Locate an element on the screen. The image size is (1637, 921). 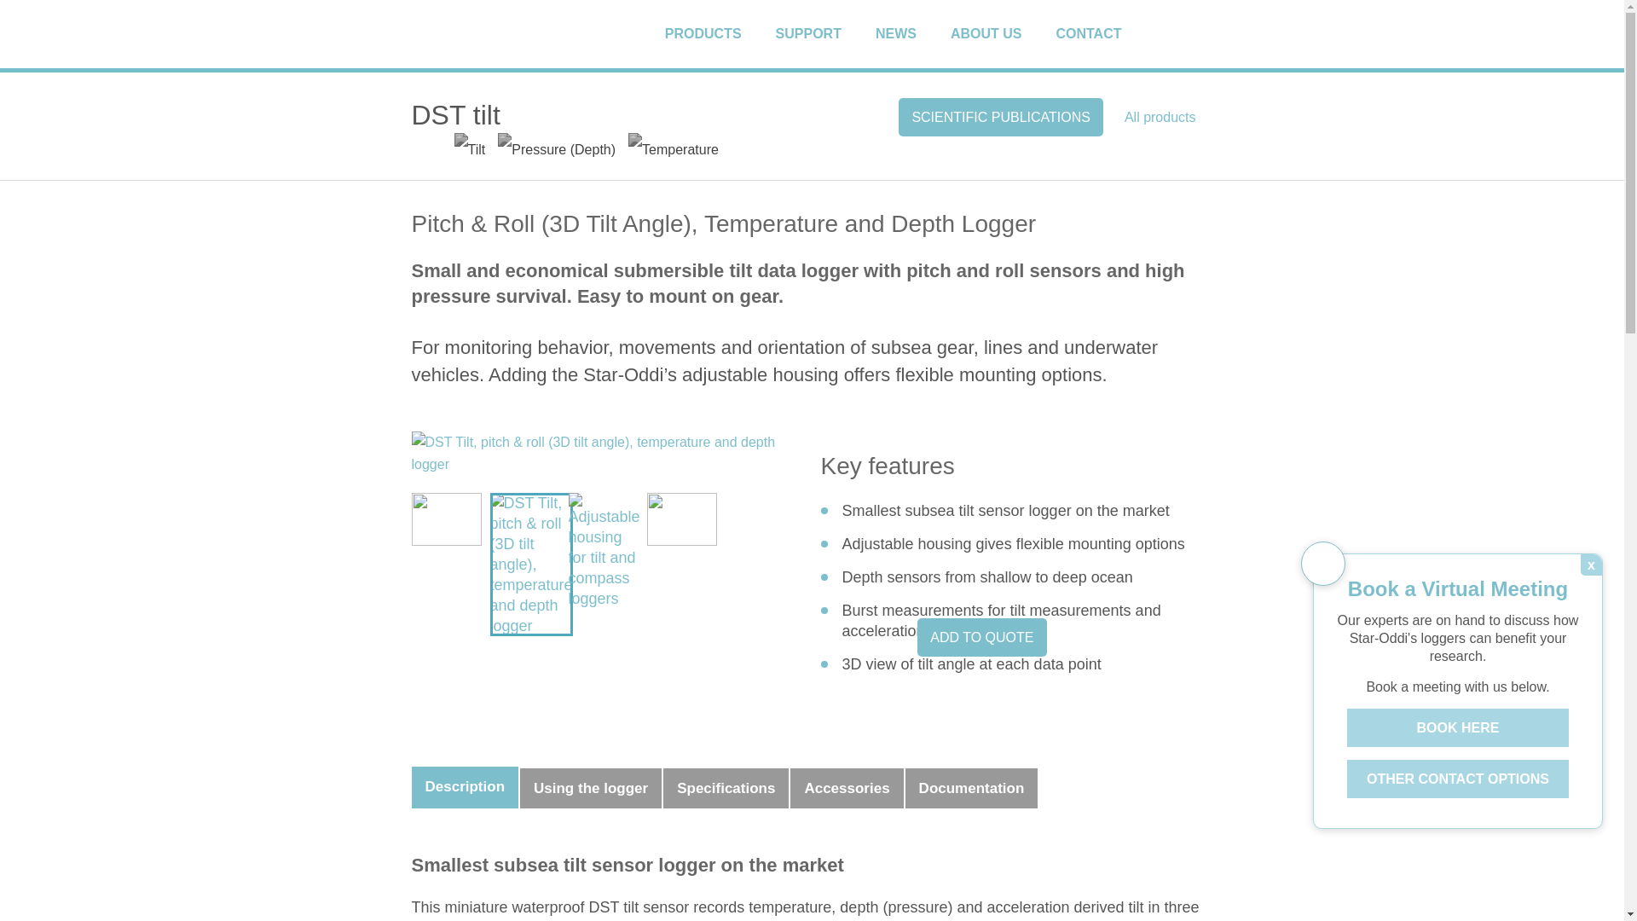
PRODUCTS is located at coordinates (718, 33).